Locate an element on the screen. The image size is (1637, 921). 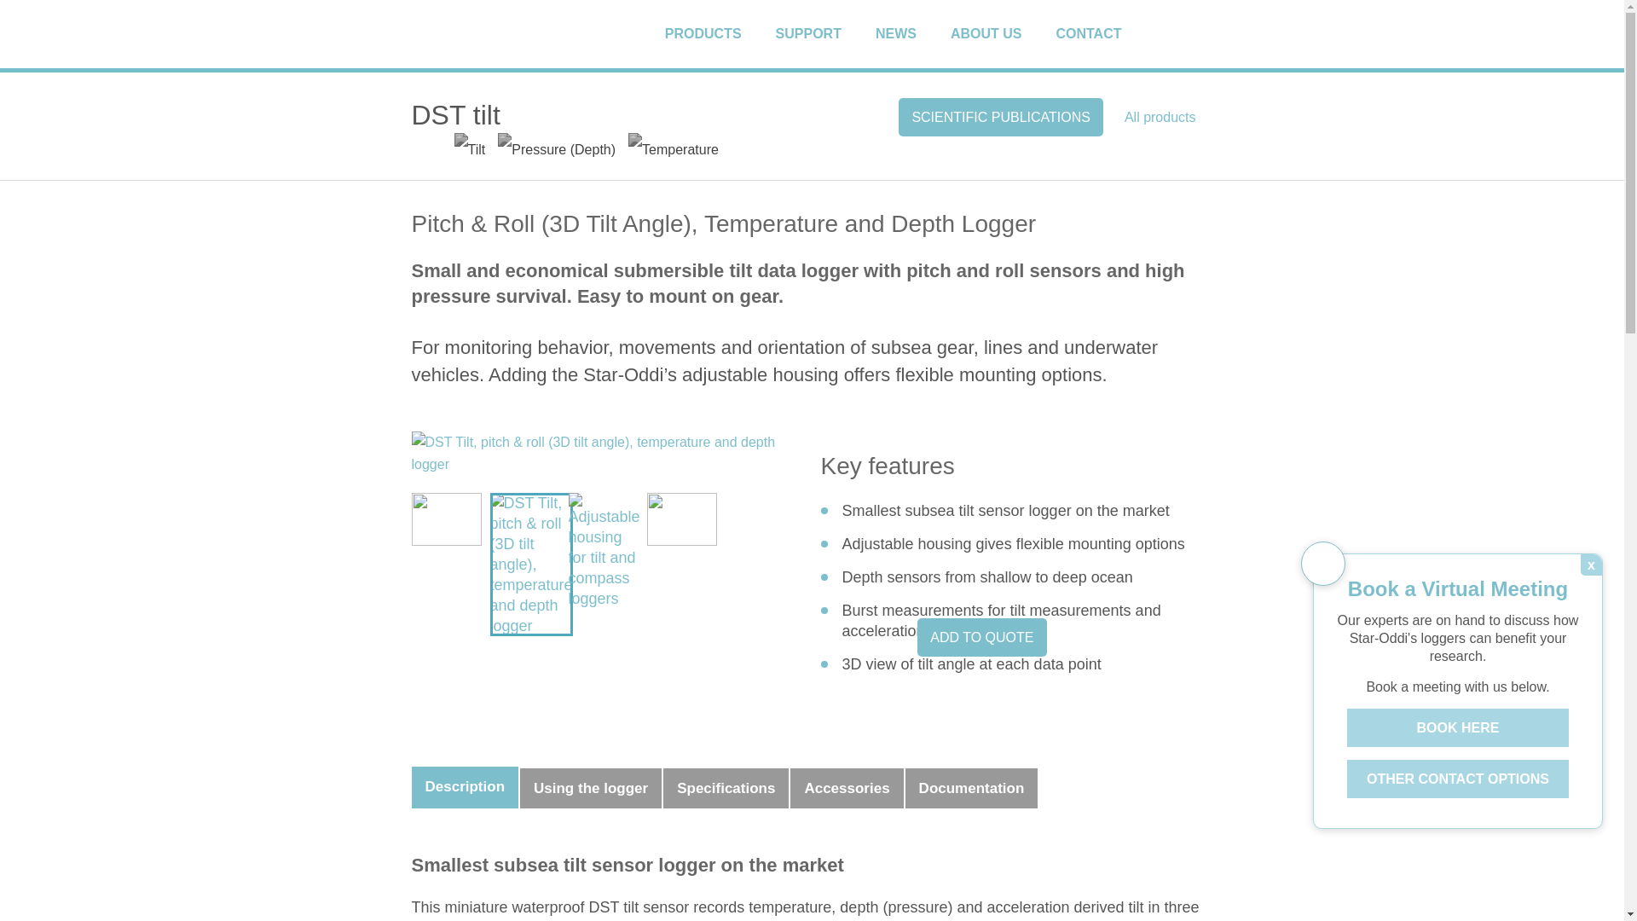
PRODUCTS is located at coordinates (718, 33).